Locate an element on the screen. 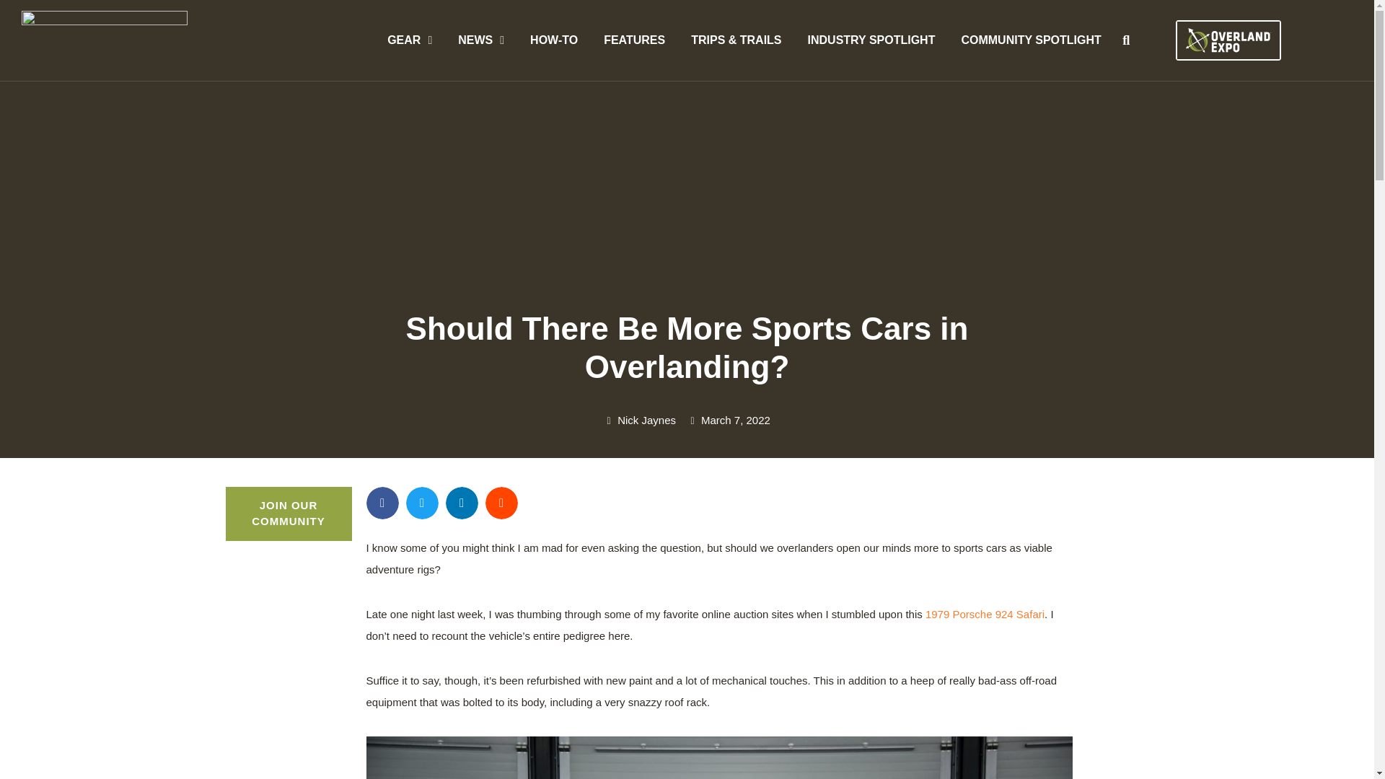  INDUSTRY SPOTLIGHT is located at coordinates (871, 40).